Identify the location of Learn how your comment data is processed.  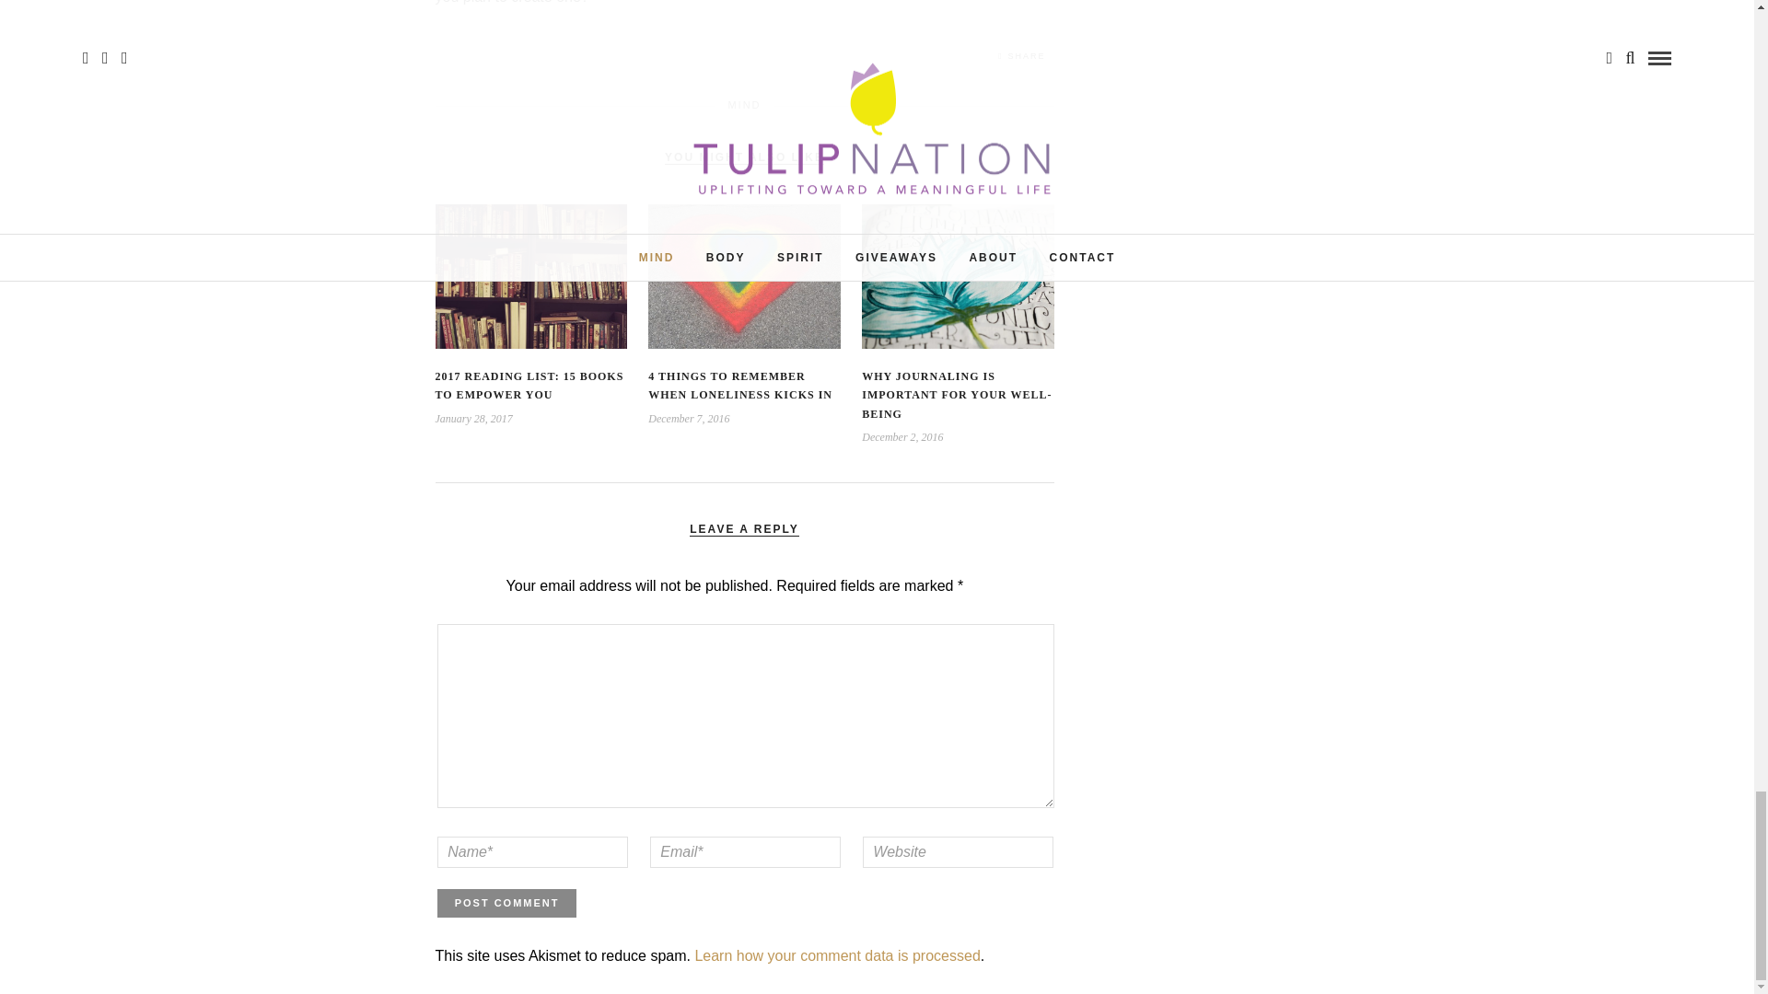
(836, 955).